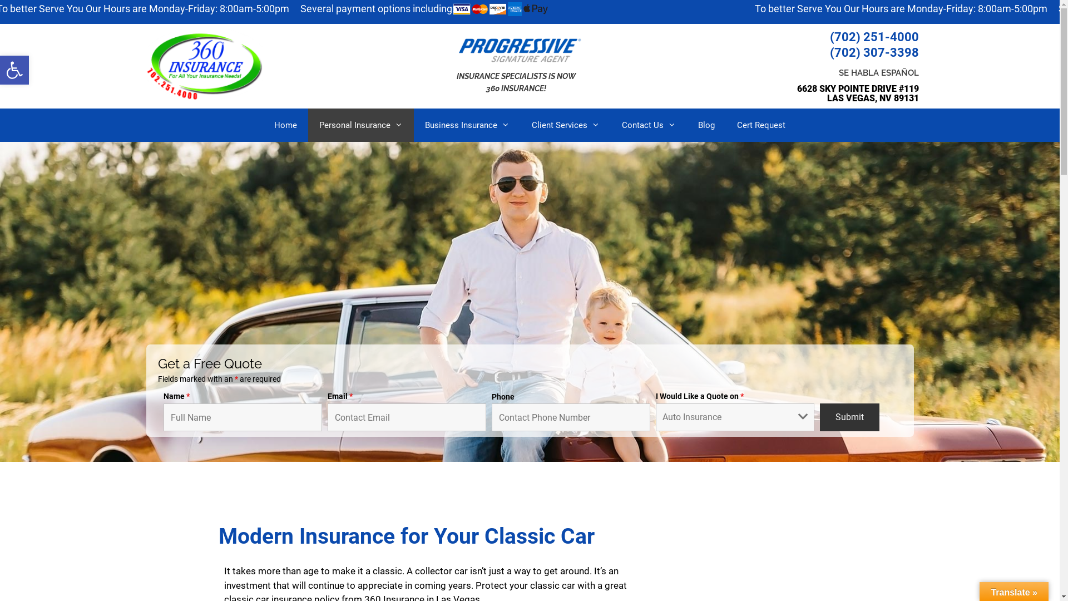  Describe the element at coordinates (361, 125) in the screenshot. I see `Personal Insurance` at that location.